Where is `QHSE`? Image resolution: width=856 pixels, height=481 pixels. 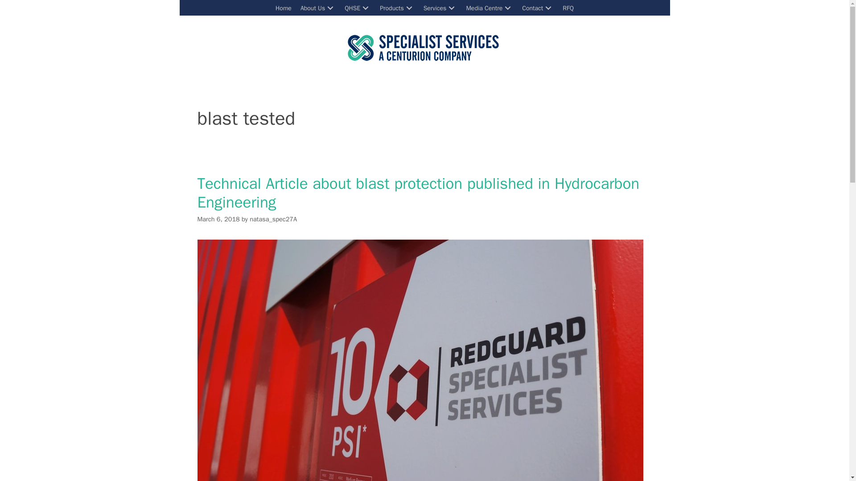
QHSE is located at coordinates (358, 8).